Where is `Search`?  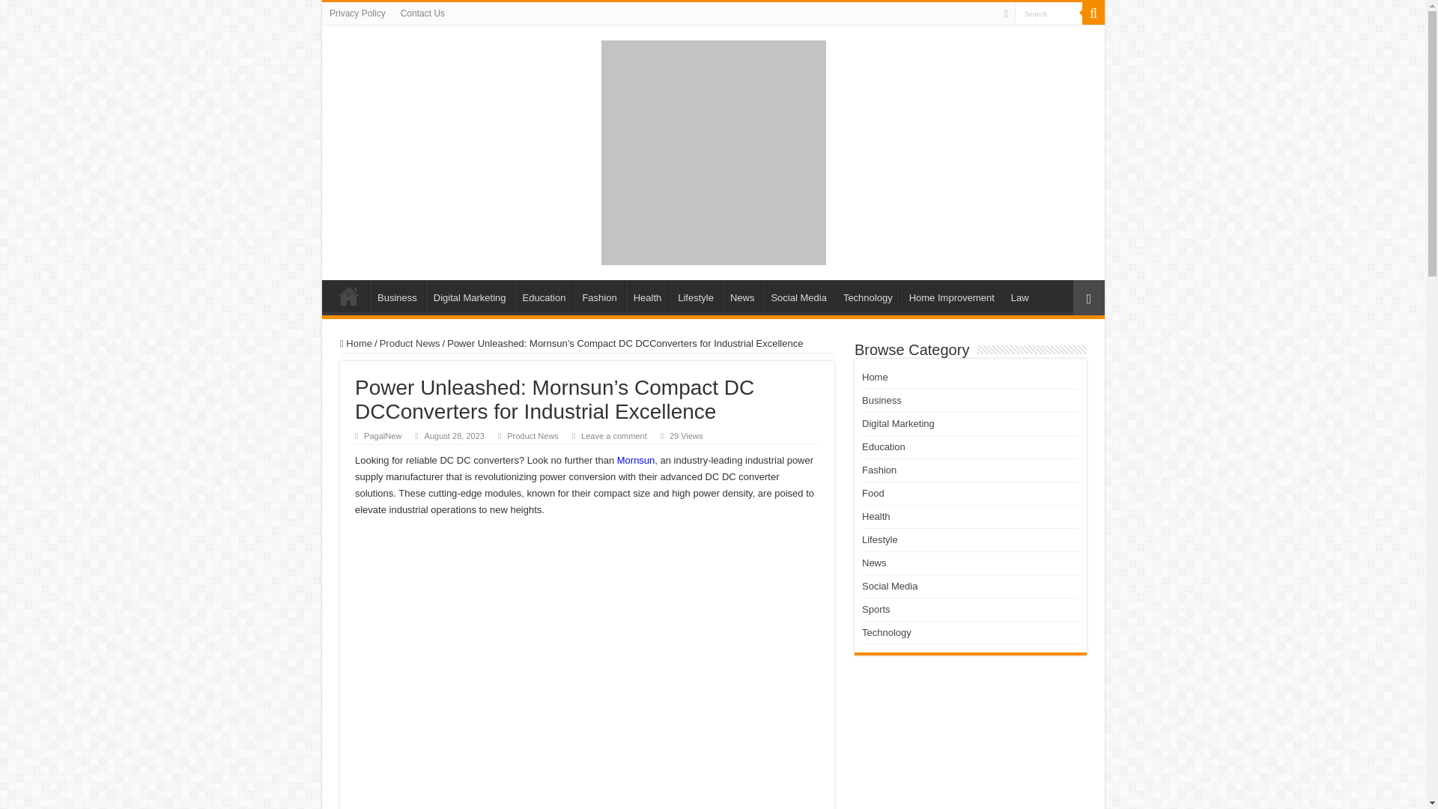 Search is located at coordinates (1093, 13).